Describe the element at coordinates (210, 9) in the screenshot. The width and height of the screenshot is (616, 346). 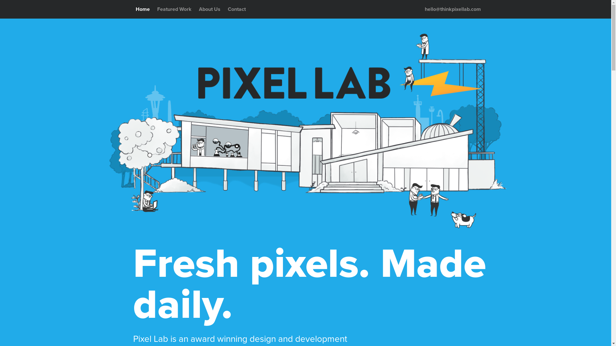
I see `About Us` at that location.